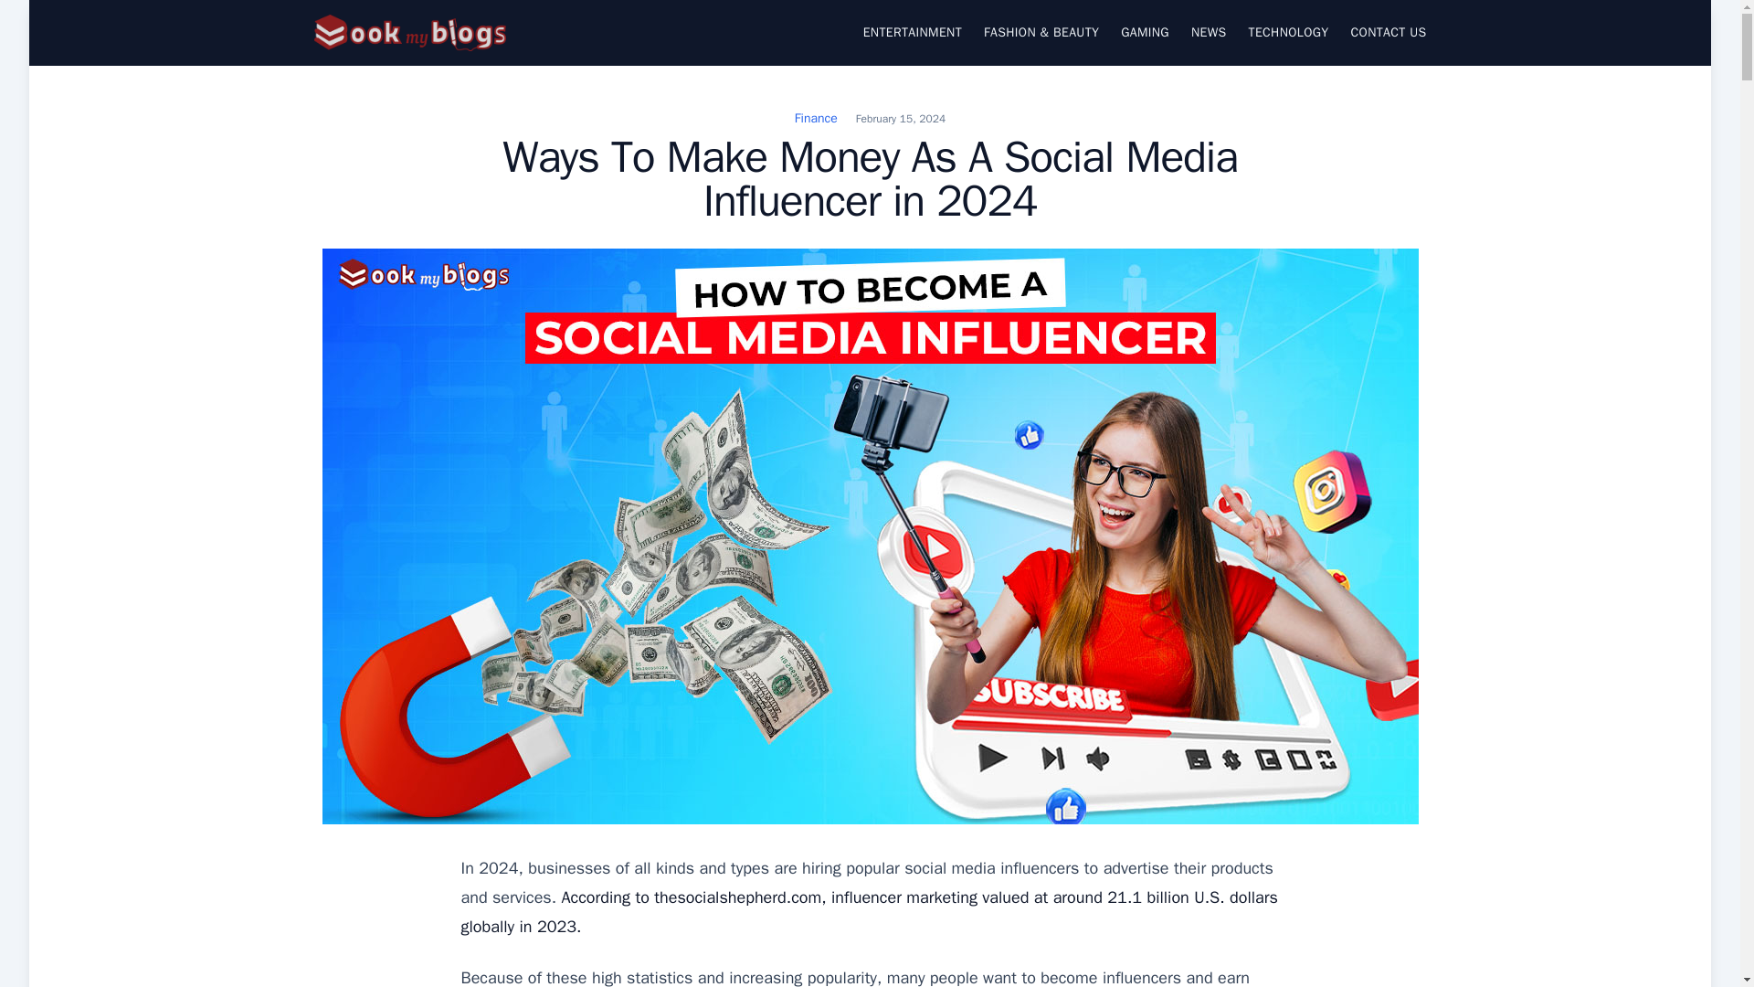  I want to click on NEWS, so click(1208, 33).